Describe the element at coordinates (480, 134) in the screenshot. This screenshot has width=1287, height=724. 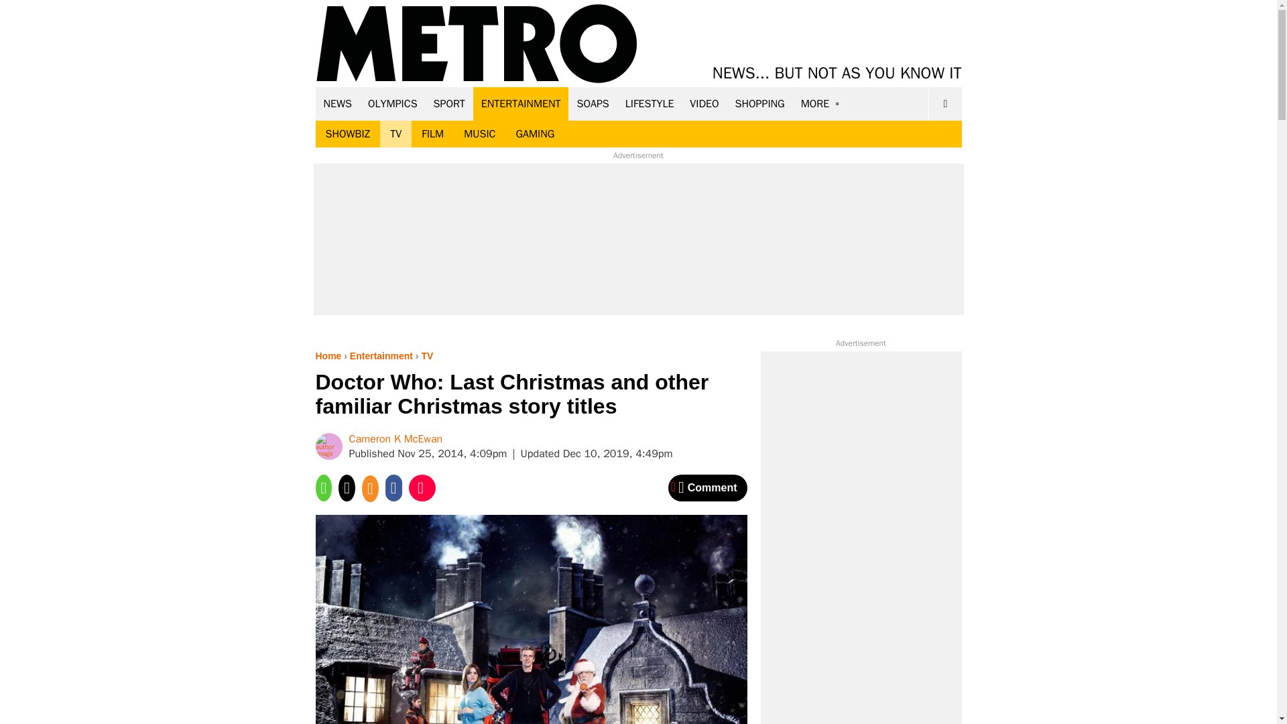
I see `MUSIC` at that location.